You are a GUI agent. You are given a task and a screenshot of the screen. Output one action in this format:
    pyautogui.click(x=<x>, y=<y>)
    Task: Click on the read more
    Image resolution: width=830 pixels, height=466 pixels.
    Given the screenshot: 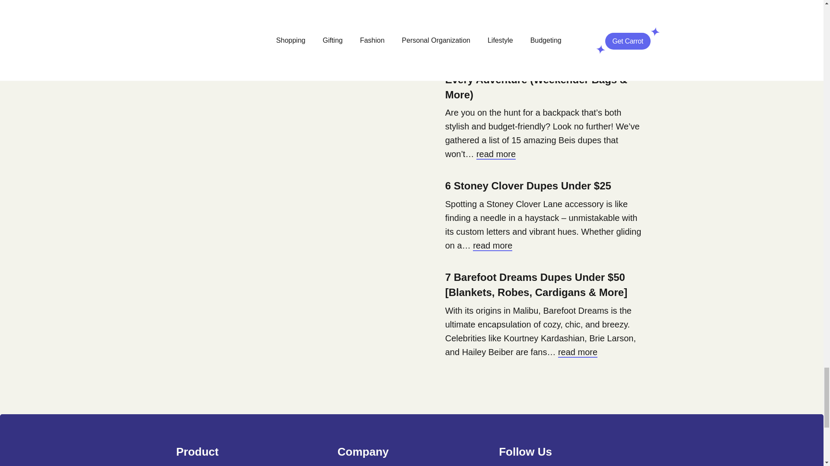 What is the action you would take?
    pyautogui.click(x=492, y=246)
    